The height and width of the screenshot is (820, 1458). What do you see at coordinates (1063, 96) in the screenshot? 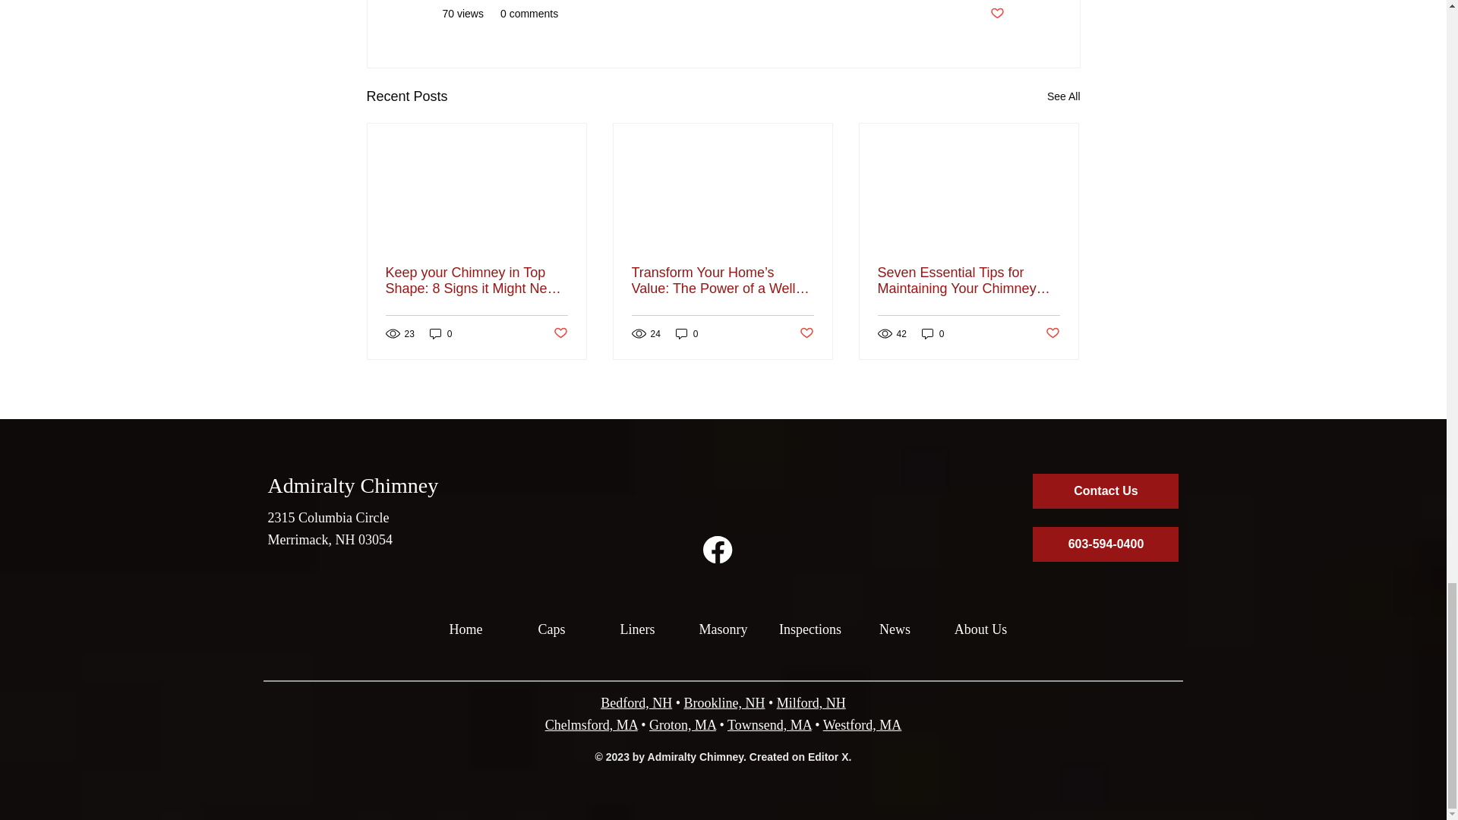
I see `See All` at bounding box center [1063, 96].